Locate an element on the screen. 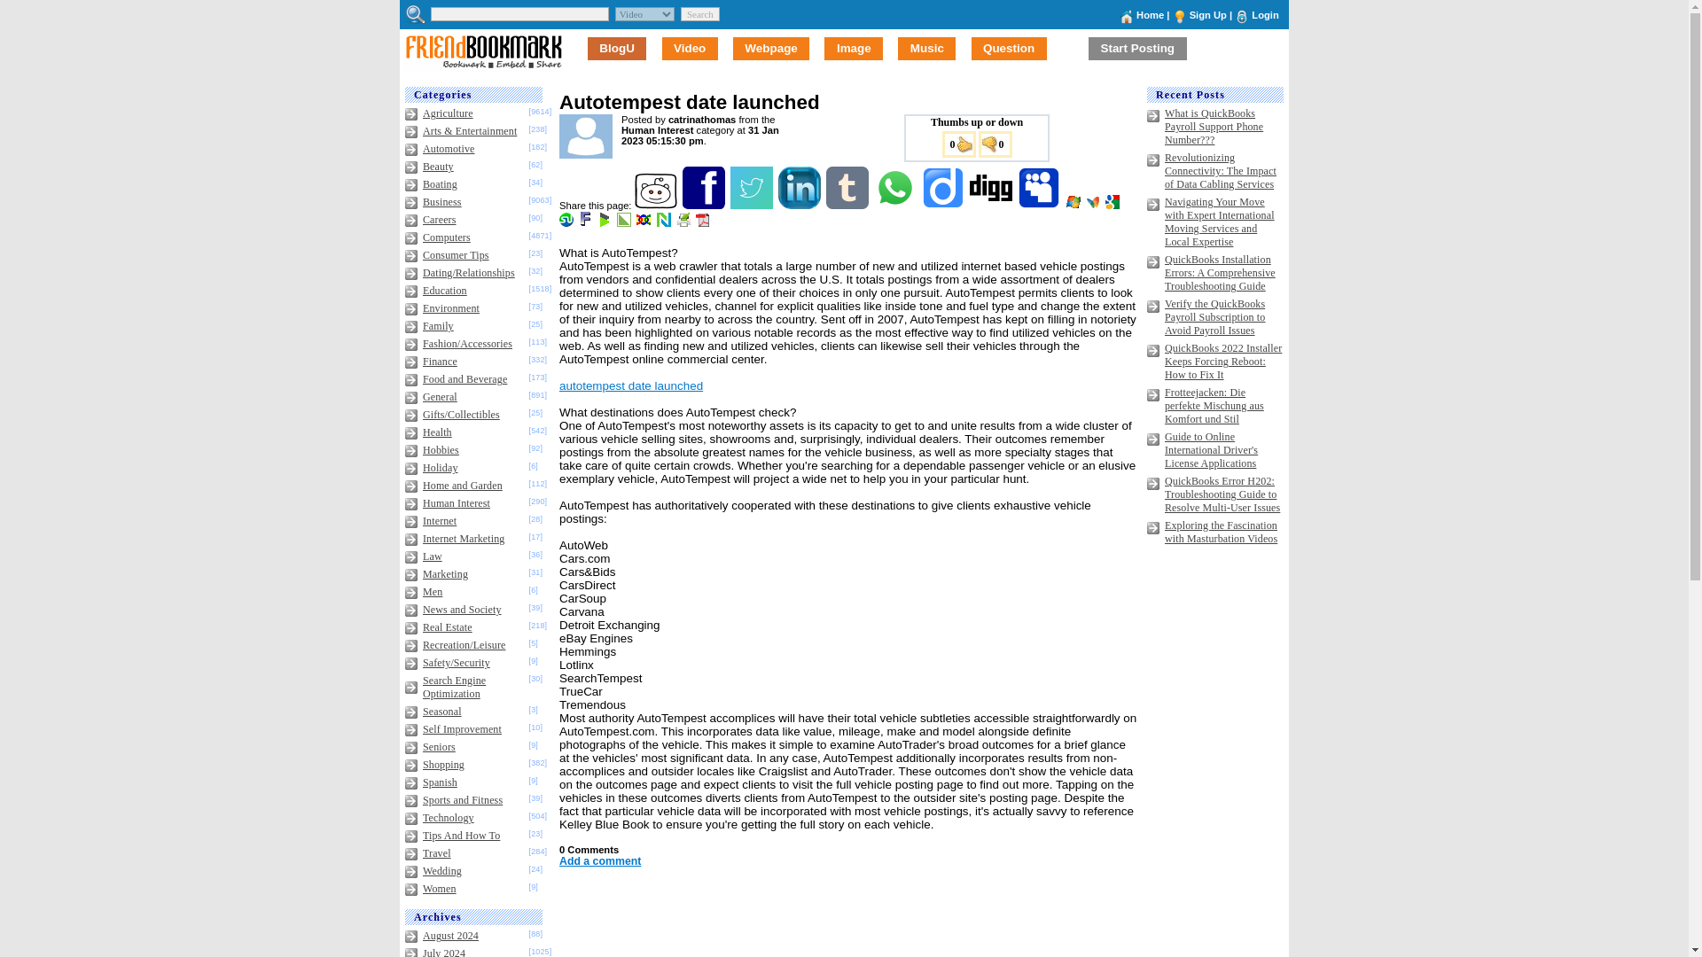 This screenshot has height=957, width=1702. Search is located at coordinates (700, 13).